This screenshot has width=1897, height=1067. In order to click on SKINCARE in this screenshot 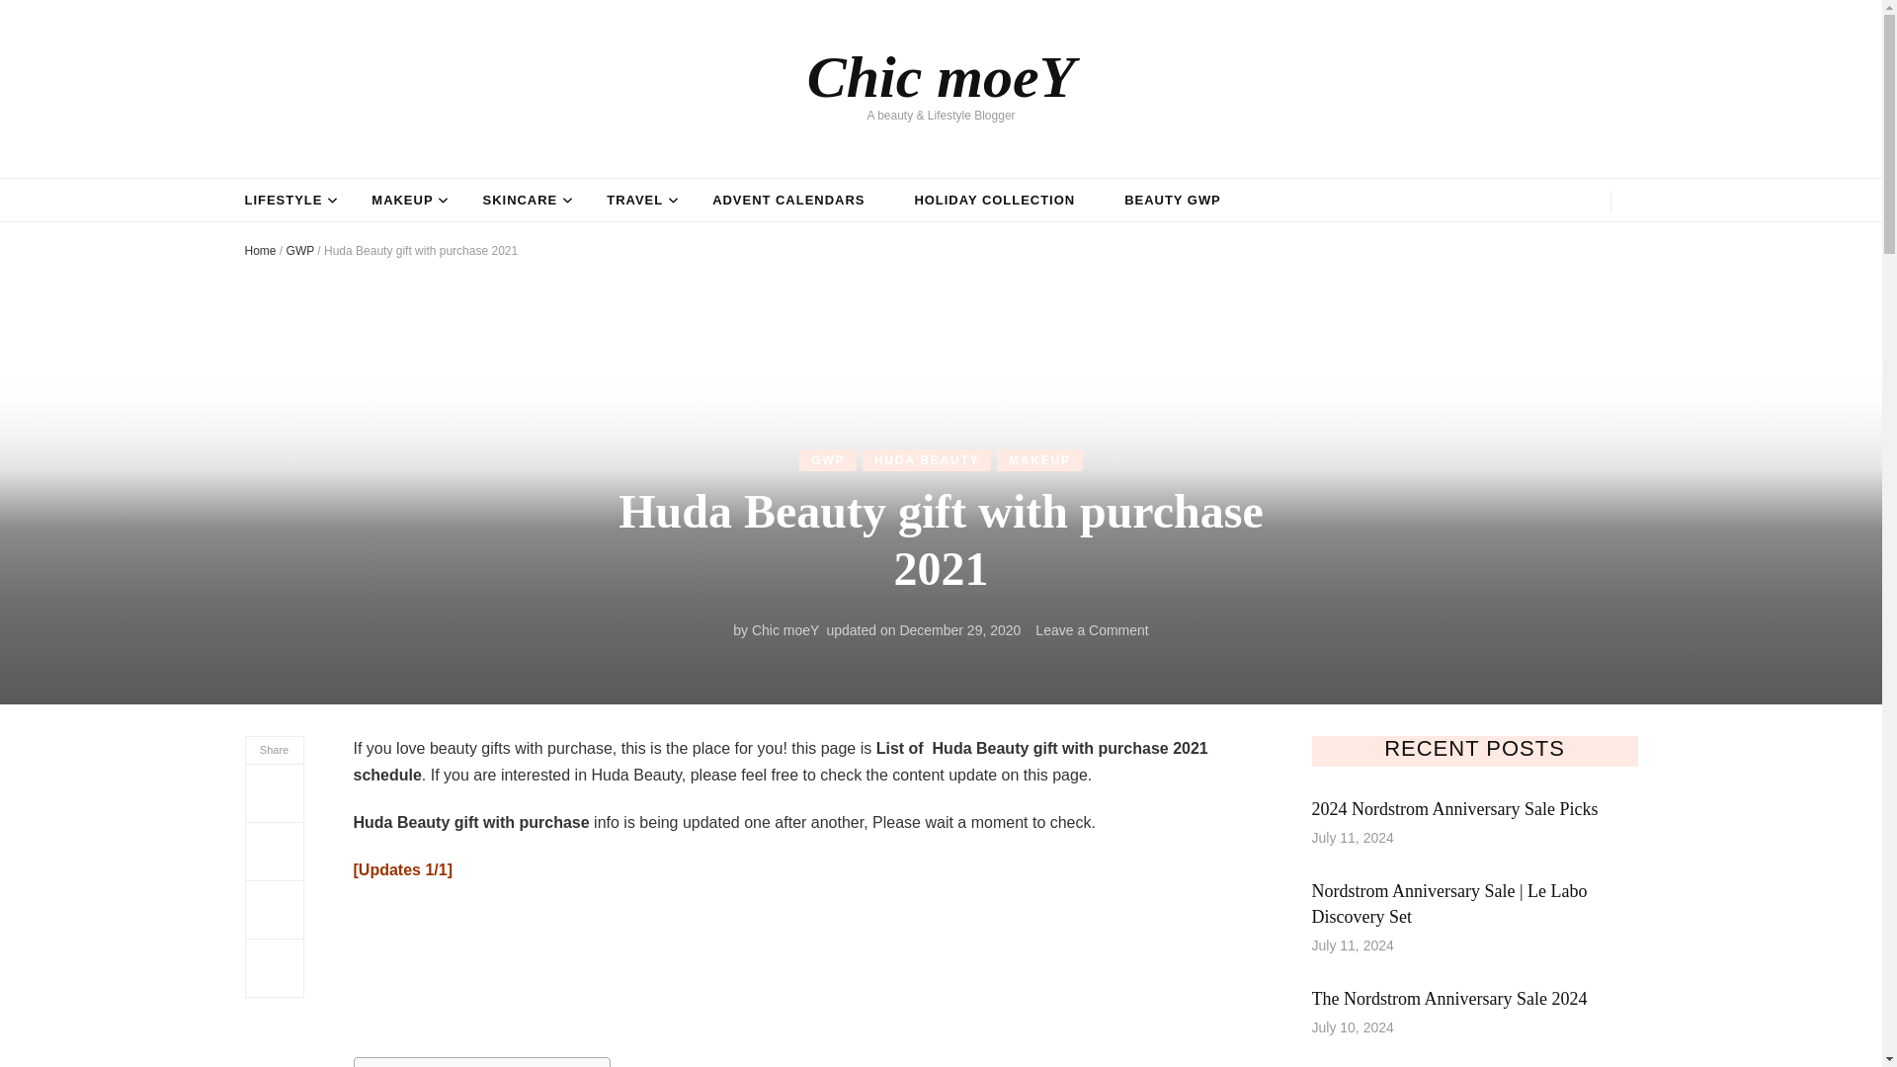, I will do `click(520, 202)`.